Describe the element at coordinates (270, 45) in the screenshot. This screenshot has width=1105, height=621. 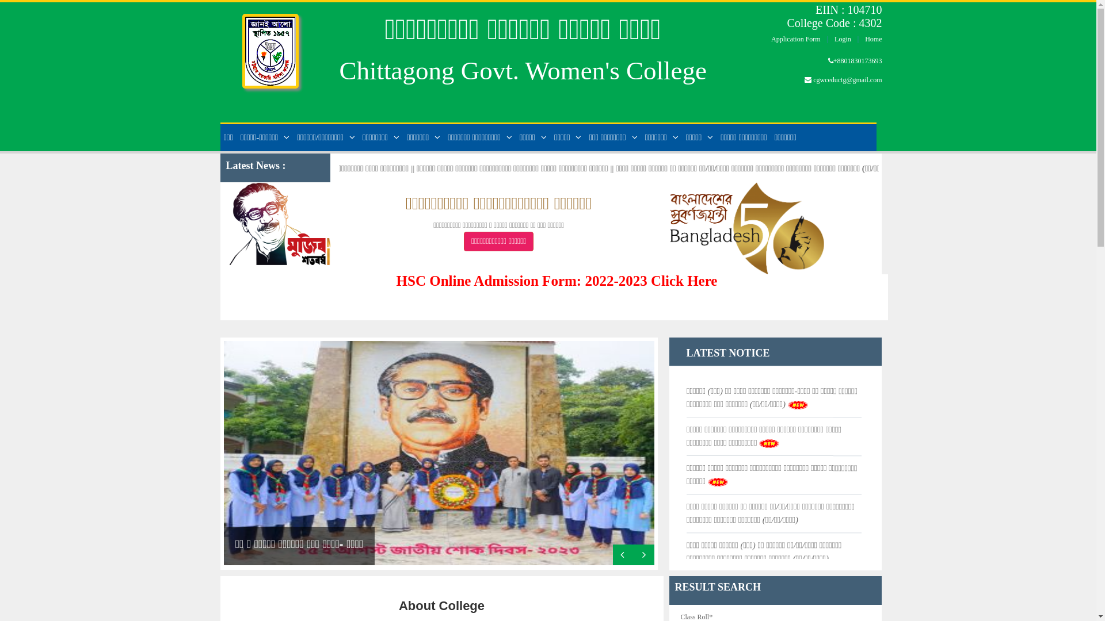
I see `Home` at that location.